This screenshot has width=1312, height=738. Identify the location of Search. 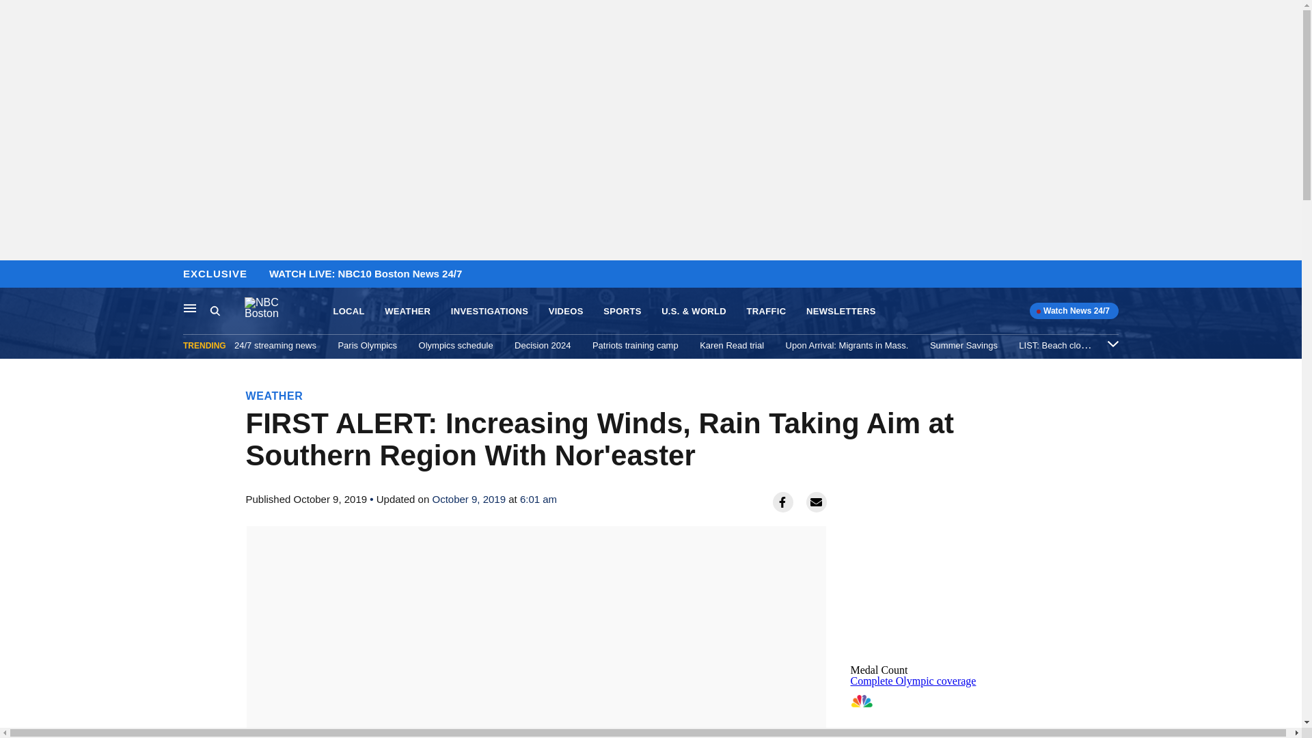
(227, 311).